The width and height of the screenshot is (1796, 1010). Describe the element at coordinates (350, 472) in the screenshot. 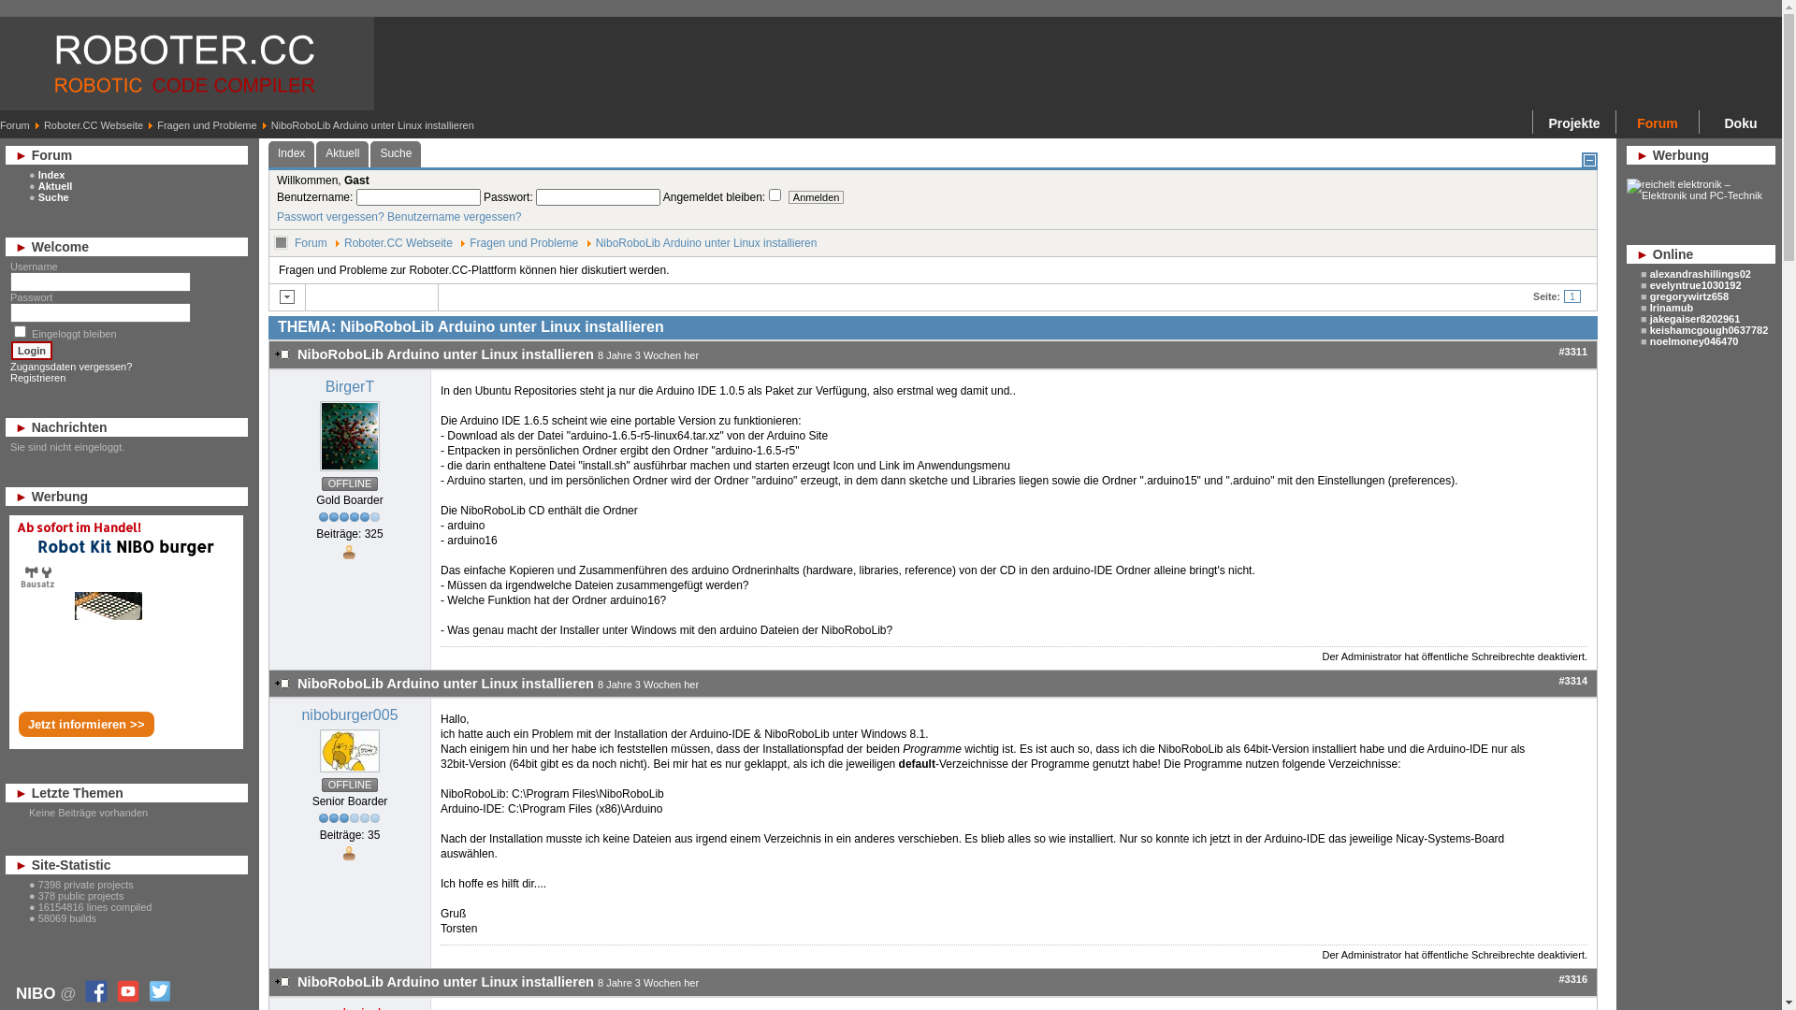

I see `BirgerTs Profil` at that location.